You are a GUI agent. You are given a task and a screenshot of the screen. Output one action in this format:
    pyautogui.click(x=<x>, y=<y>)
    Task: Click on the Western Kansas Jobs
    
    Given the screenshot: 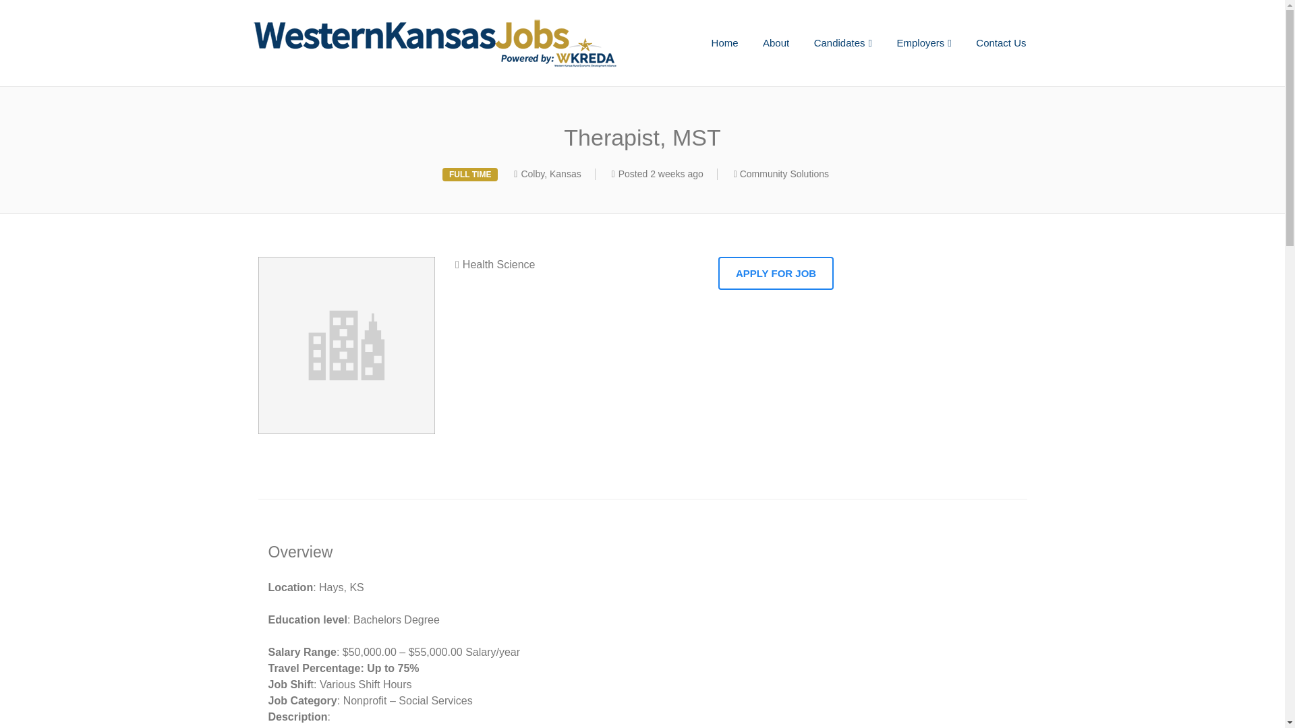 What is the action you would take?
    pyautogui.click(x=461, y=43)
    